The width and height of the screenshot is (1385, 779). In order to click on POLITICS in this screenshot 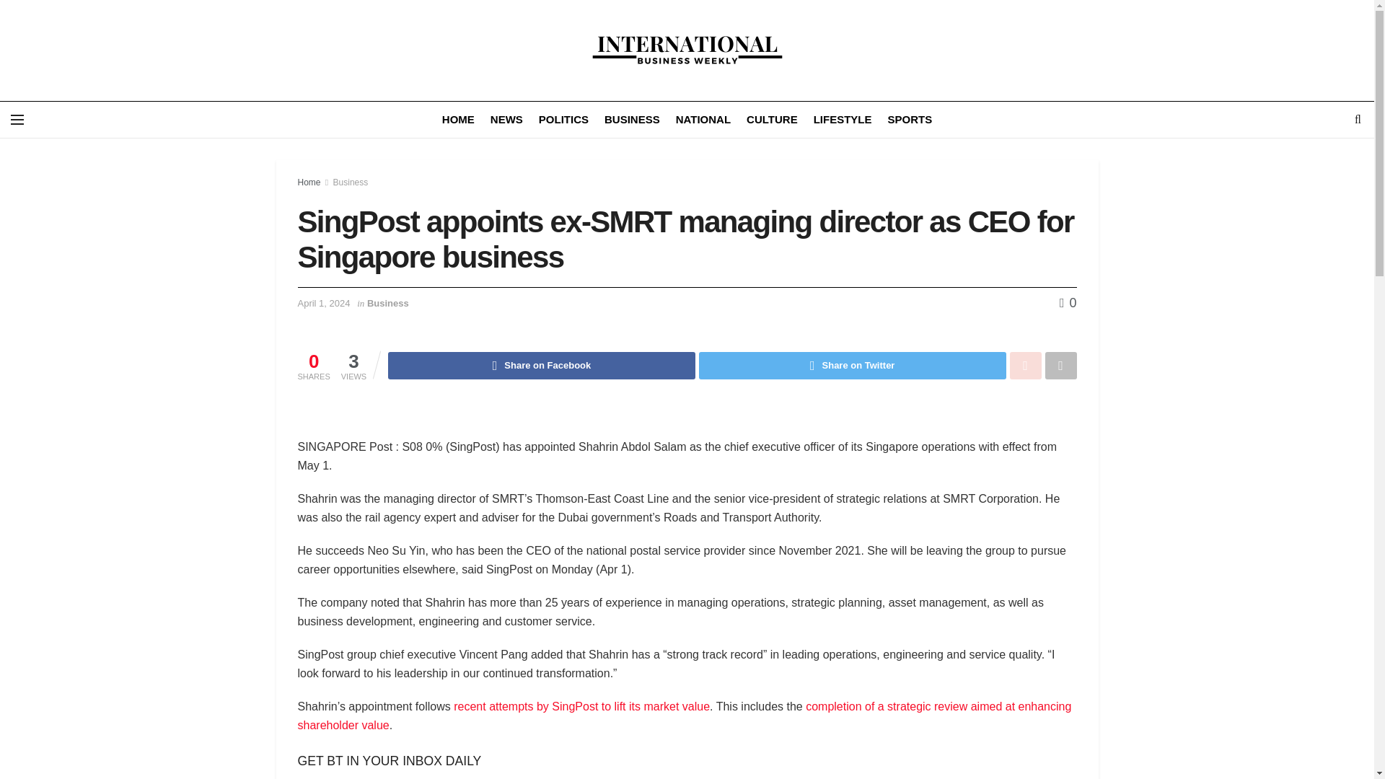, I will do `click(563, 120)`.